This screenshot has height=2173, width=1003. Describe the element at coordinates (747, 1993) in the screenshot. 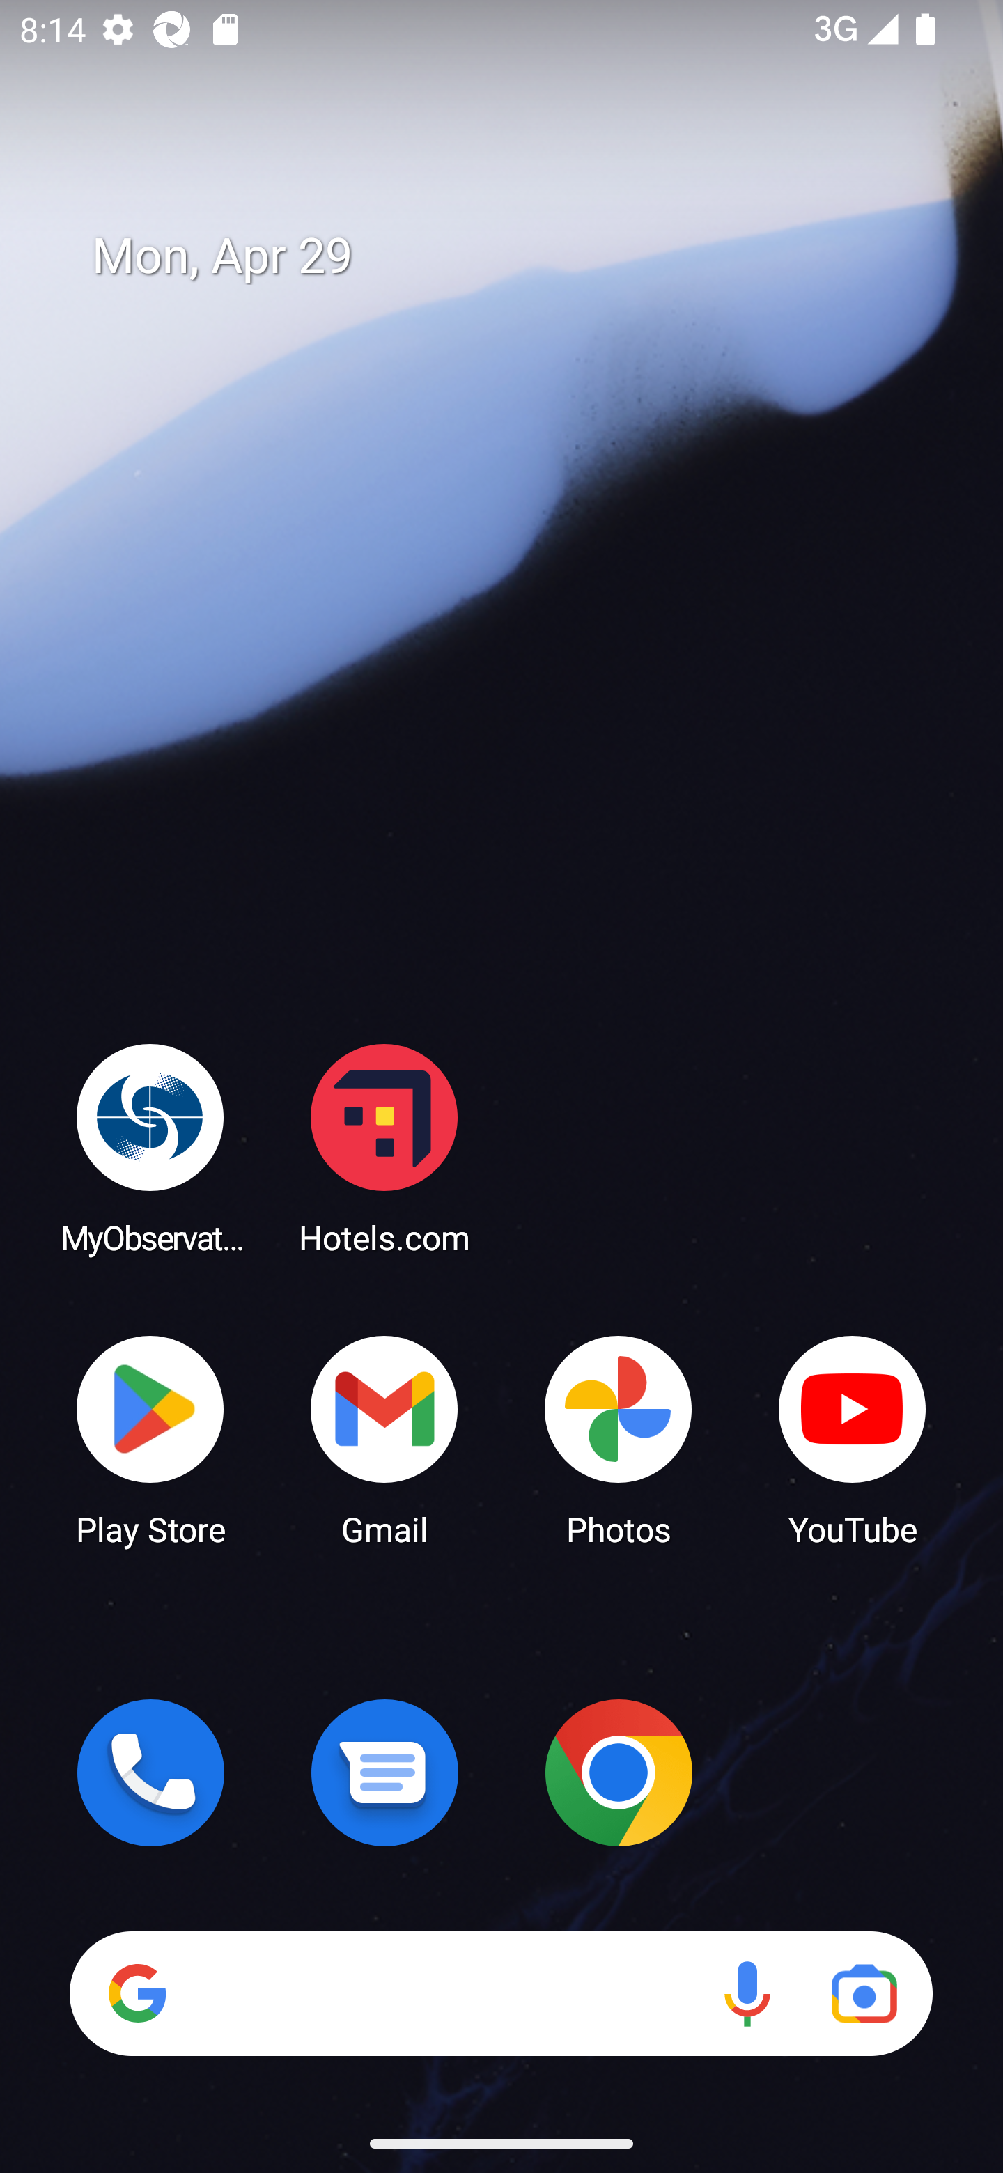

I see `Voice search` at that location.